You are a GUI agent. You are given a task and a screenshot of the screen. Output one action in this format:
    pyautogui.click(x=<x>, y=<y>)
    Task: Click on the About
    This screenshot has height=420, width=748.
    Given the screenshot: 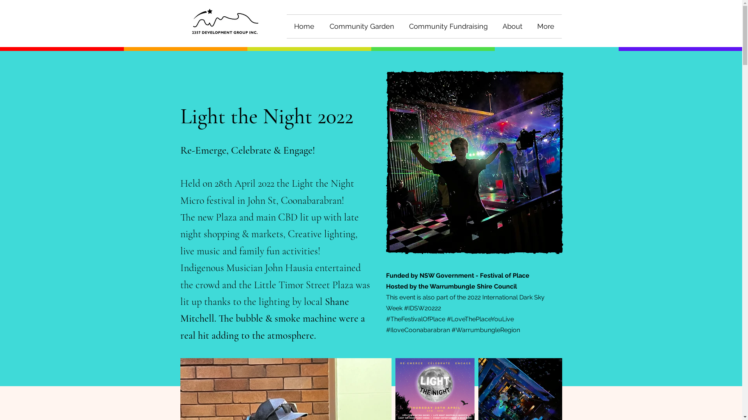 What is the action you would take?
    pyautogui.click(x=512, y=26)
    